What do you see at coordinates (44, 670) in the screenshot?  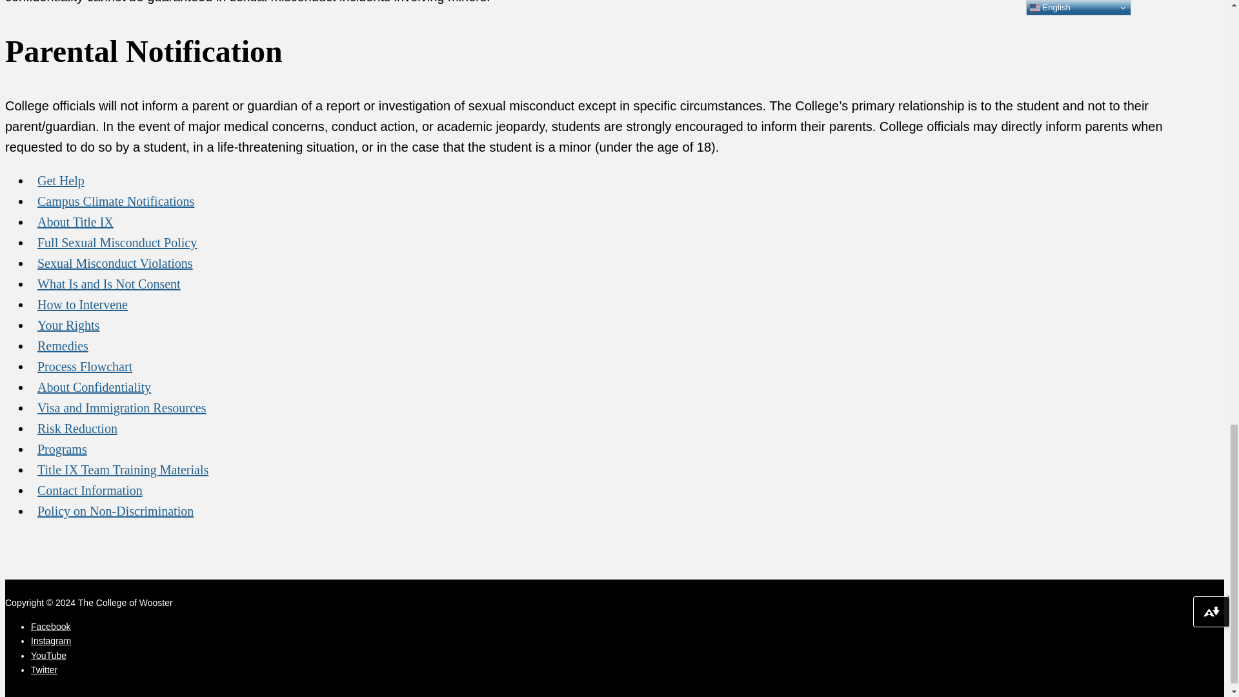 I see `Twitter` at bounding box center [44, 670].